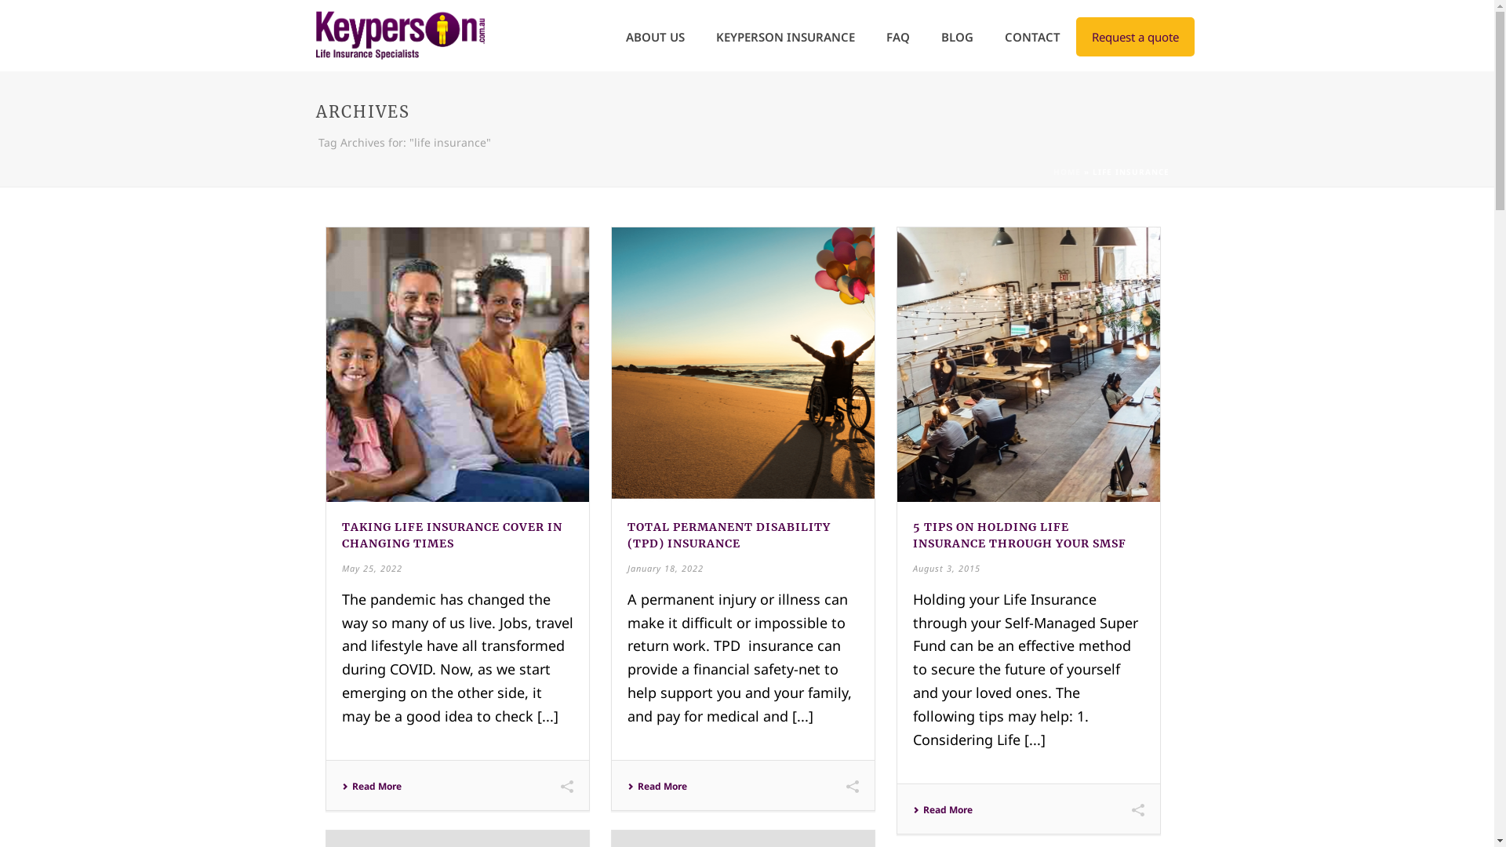  Describe the element at coordinates (665, 568) in the screenshot. I see `January 18, 2022` at that location.